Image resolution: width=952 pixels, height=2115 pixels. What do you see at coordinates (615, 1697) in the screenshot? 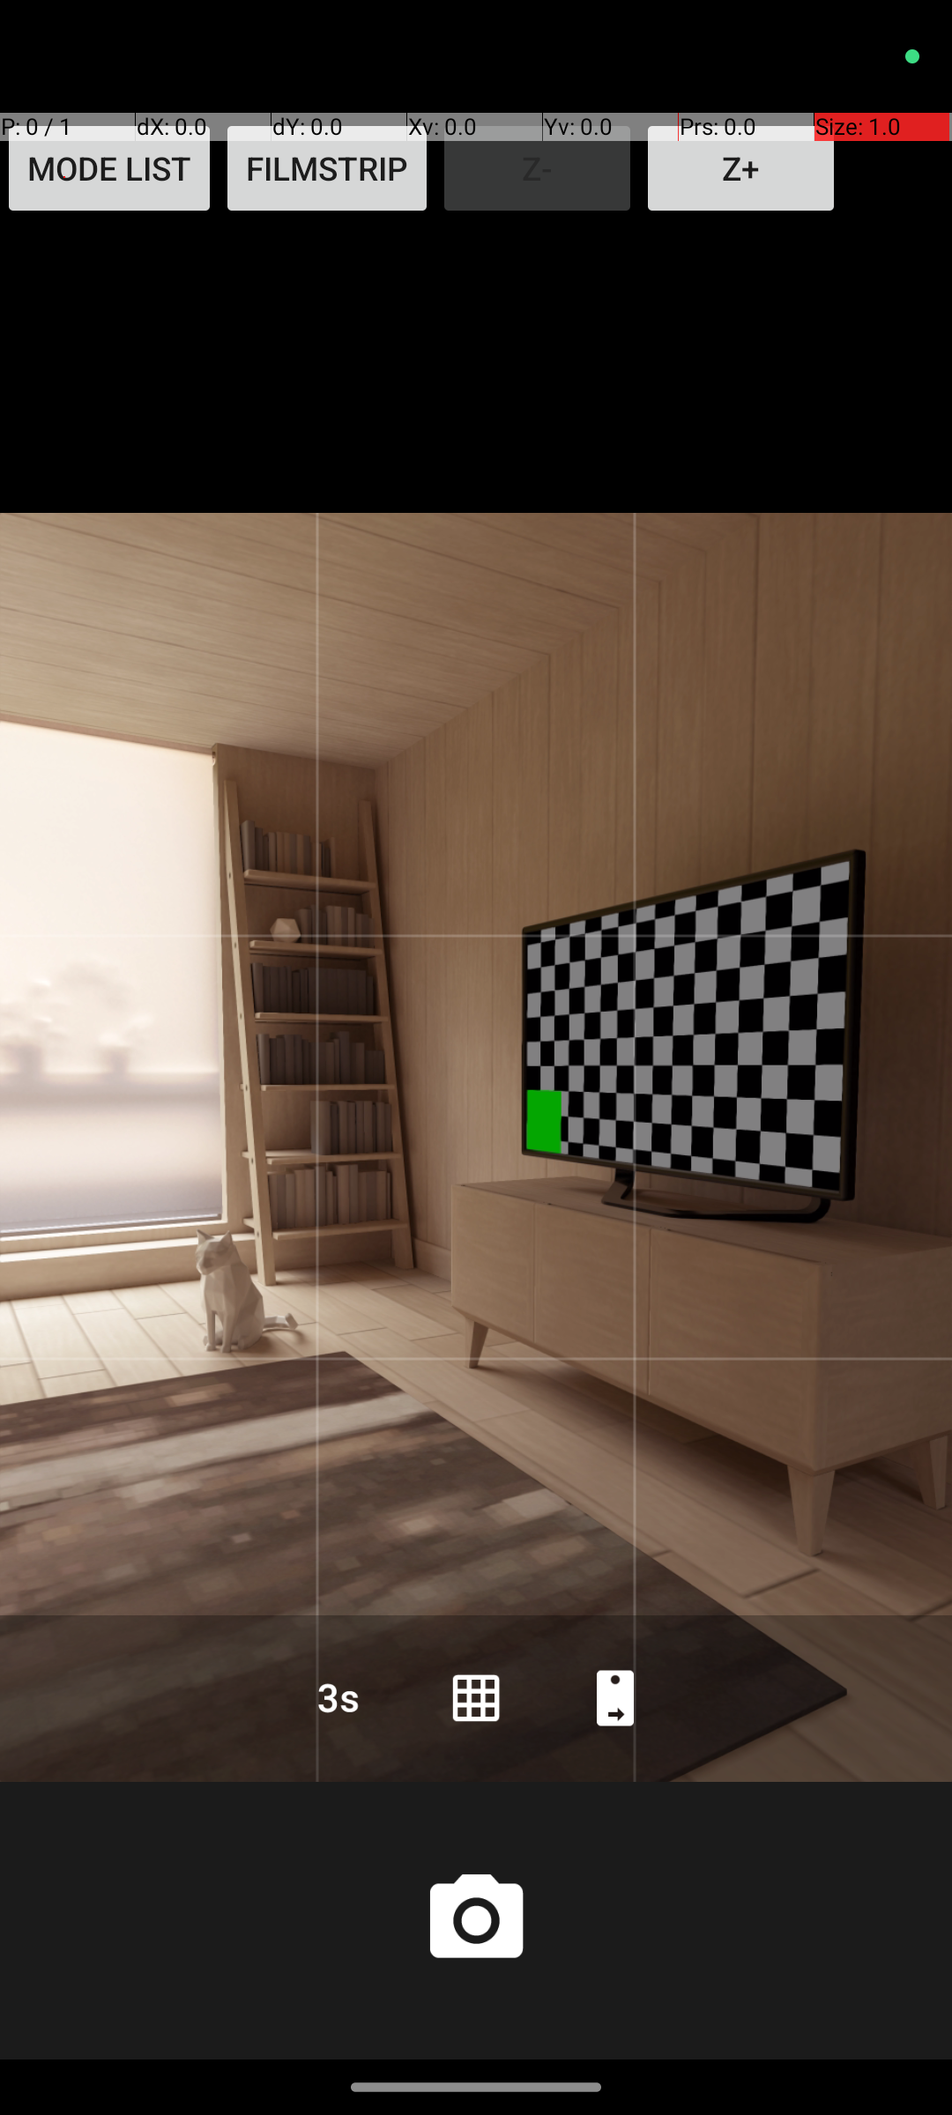
I see `Back camera` at bounding box center [615, 1697].